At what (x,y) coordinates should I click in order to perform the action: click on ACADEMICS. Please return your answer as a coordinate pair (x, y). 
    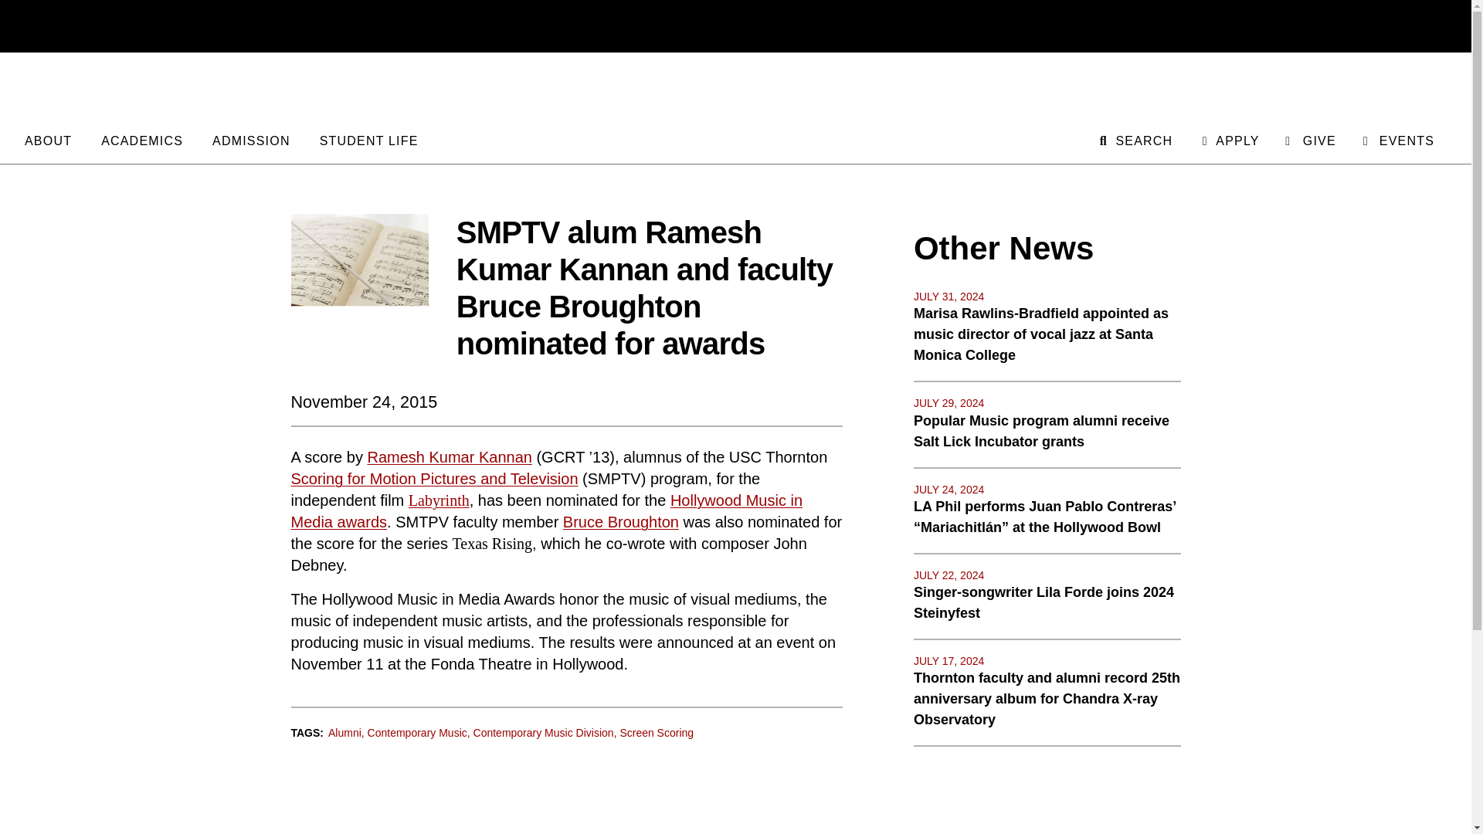
    Looking at the image, I should click on (141, 138).